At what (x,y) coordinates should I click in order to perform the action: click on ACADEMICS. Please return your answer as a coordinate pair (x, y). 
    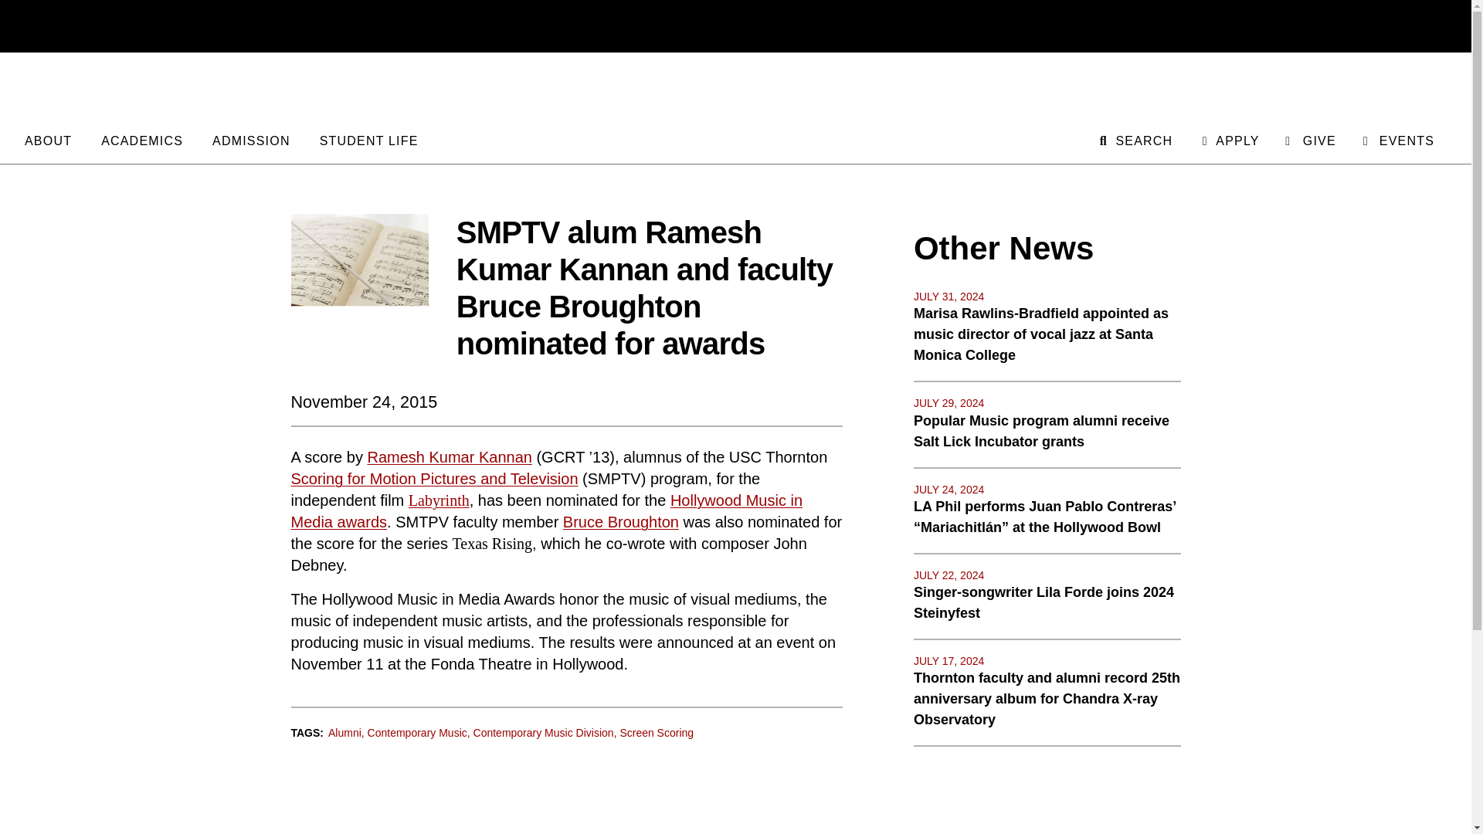
    Looking at the image, I should click on (141, 138).